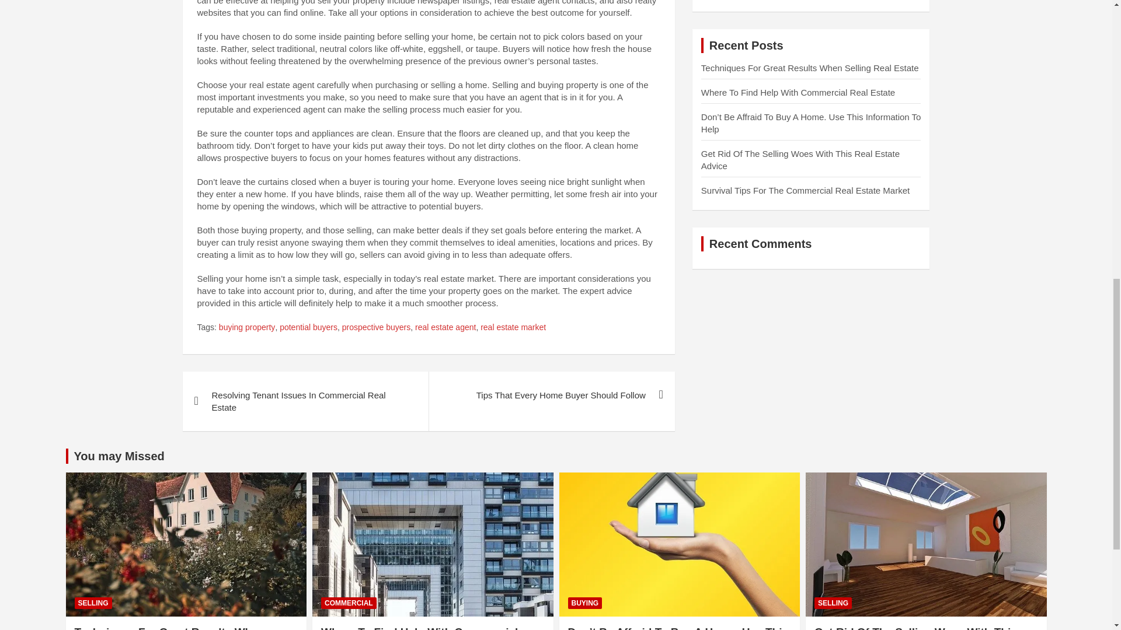 The height and width of the screenshot is (630, 1121). What do you see at coordinates (305, 401) in the screenshot?
I see `Resolving Tenant Issues In Commercial Real Estate` at bounding box center [305, 401].